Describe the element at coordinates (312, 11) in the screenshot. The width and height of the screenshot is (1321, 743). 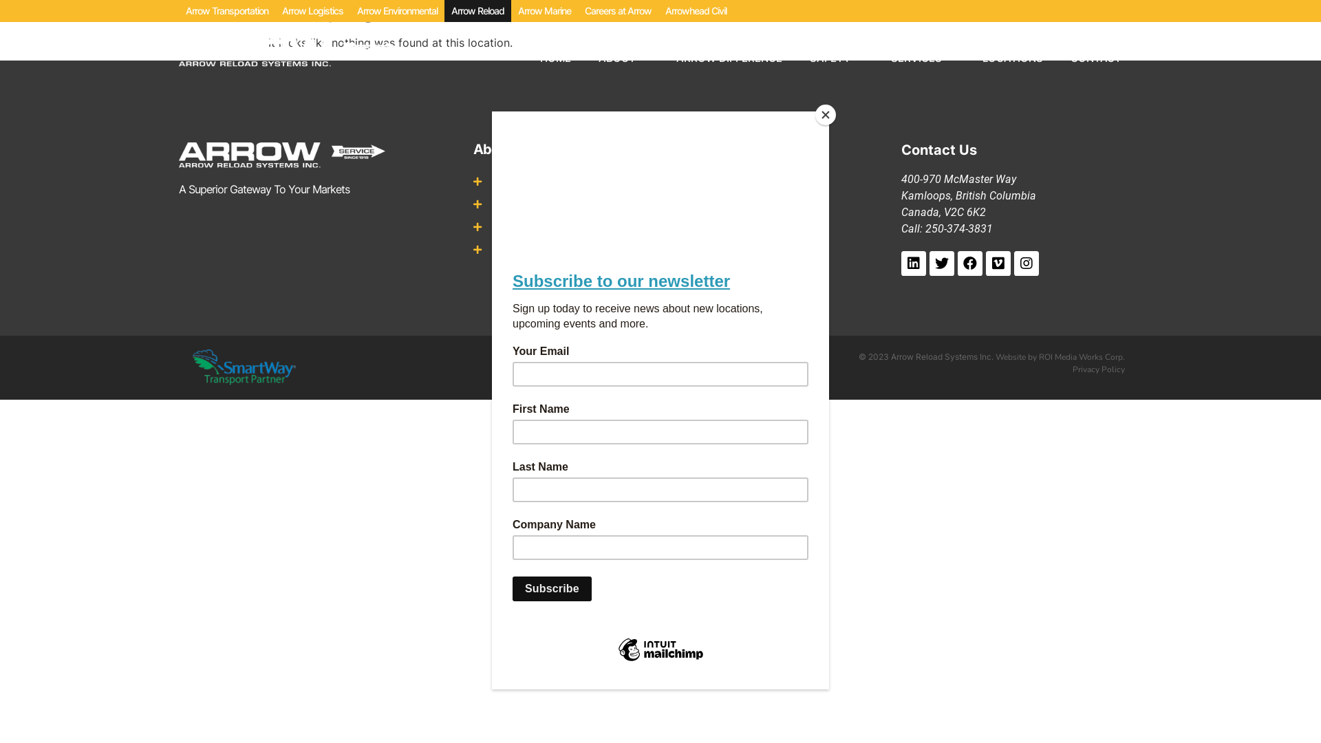
I see `Arrow Logistics` at that location.